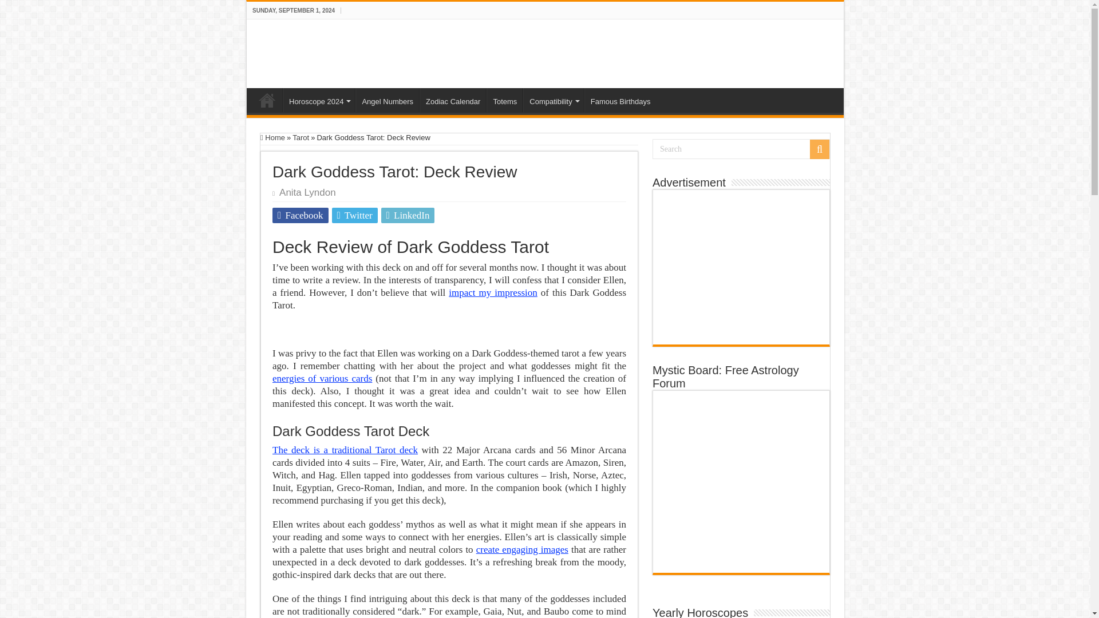  I want to click on Facebook, so click(301, 215).